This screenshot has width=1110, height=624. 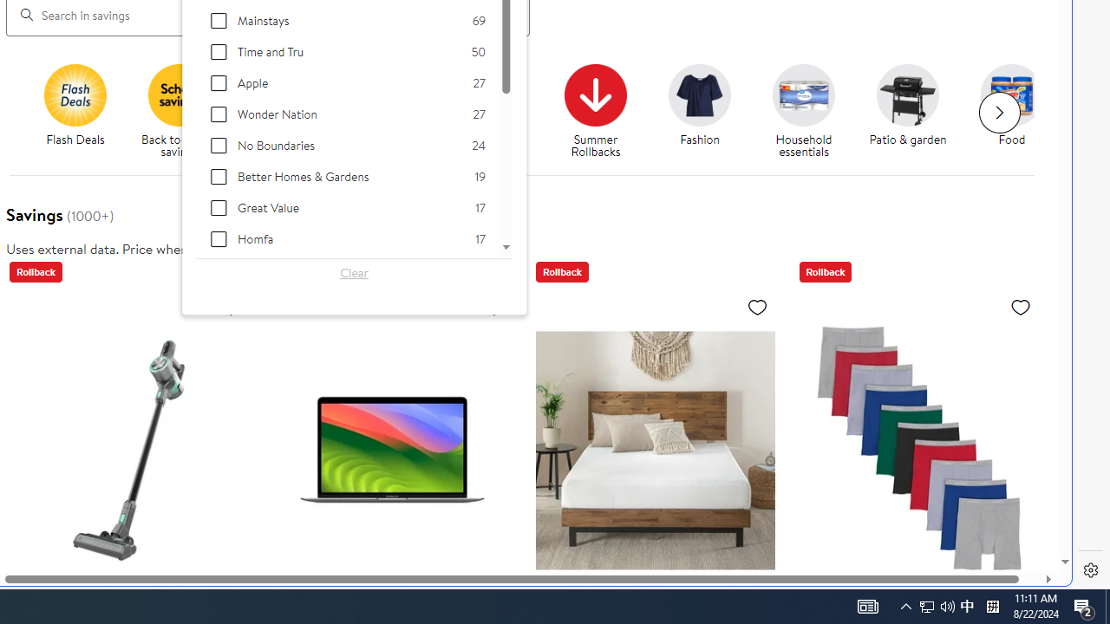 What do you see at coordinates (596, 94) in the screenshot?
I see `Summer Rollbacks` at bounding box center [596, 94].